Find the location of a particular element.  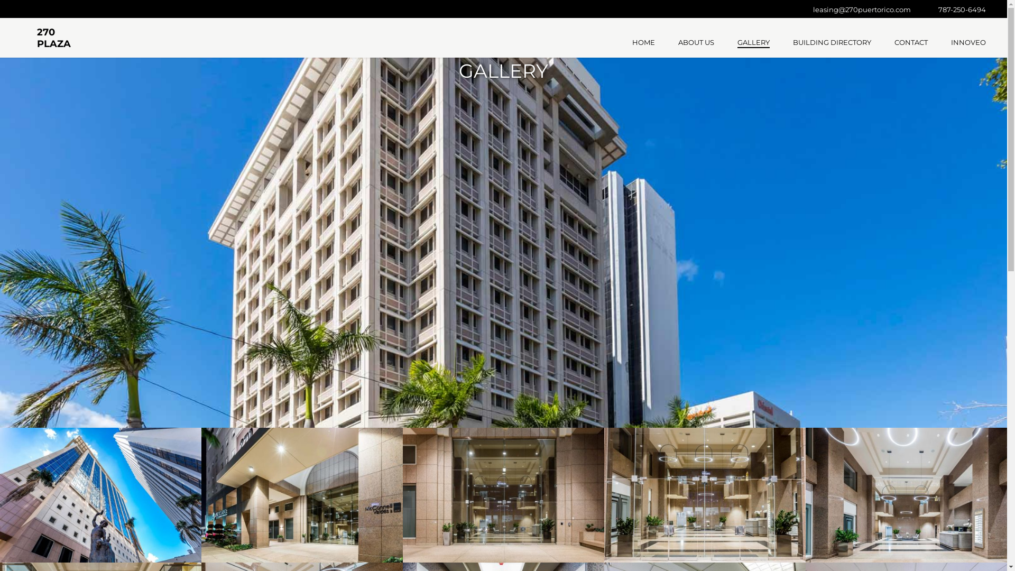

ABOUT US is located at coordinates (696, 43).